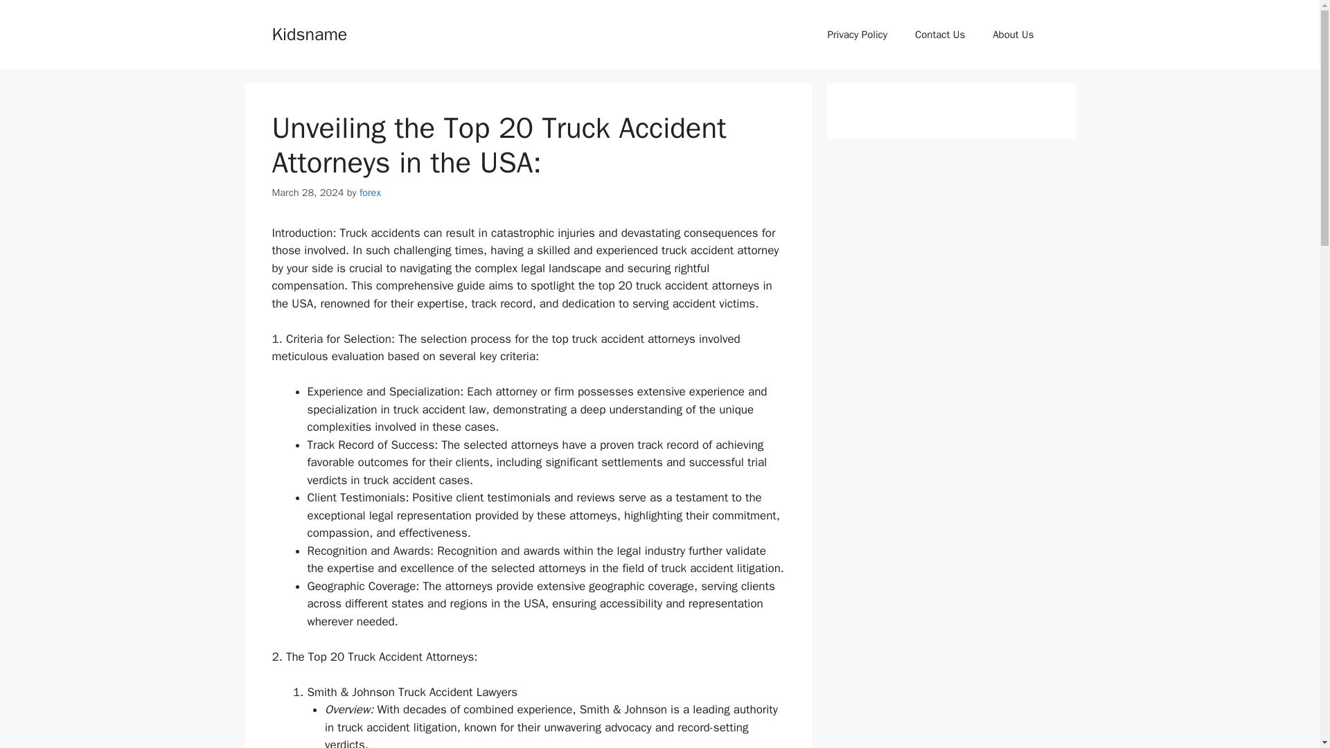 The width and height of the screenshot is (1330, 748). I want to click on Privacy Policy, so click(857, 35).